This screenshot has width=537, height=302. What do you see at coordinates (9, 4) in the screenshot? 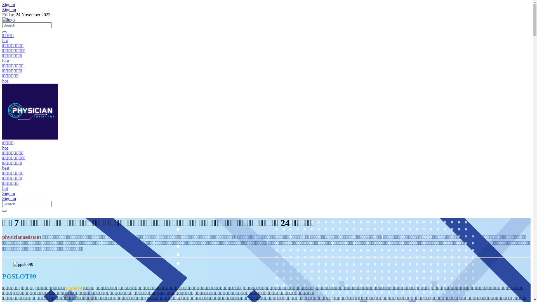
I see `Sign in` at bounding box center [9, 4].